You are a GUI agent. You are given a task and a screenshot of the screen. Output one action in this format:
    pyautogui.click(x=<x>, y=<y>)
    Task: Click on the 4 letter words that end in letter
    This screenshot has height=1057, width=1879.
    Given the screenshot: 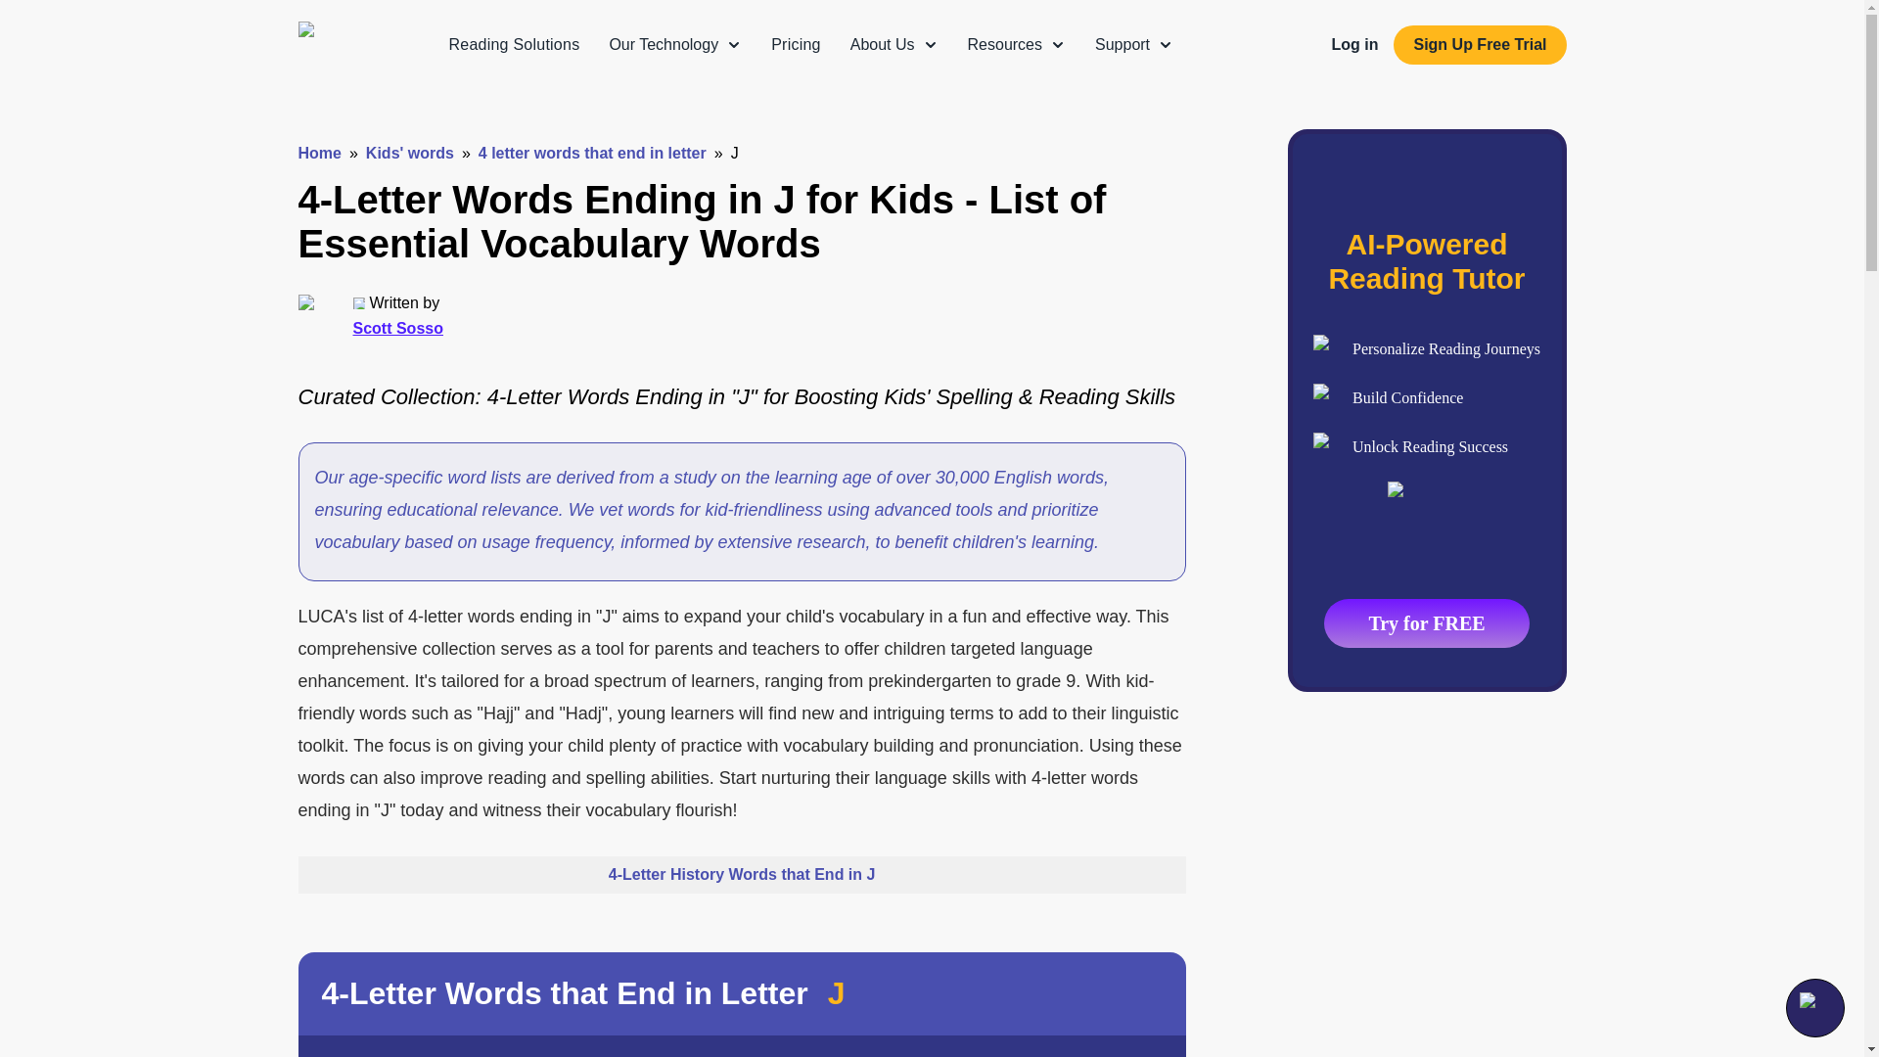 What is the action you would take?
    pyautogui.click(x=592, y=153)
    